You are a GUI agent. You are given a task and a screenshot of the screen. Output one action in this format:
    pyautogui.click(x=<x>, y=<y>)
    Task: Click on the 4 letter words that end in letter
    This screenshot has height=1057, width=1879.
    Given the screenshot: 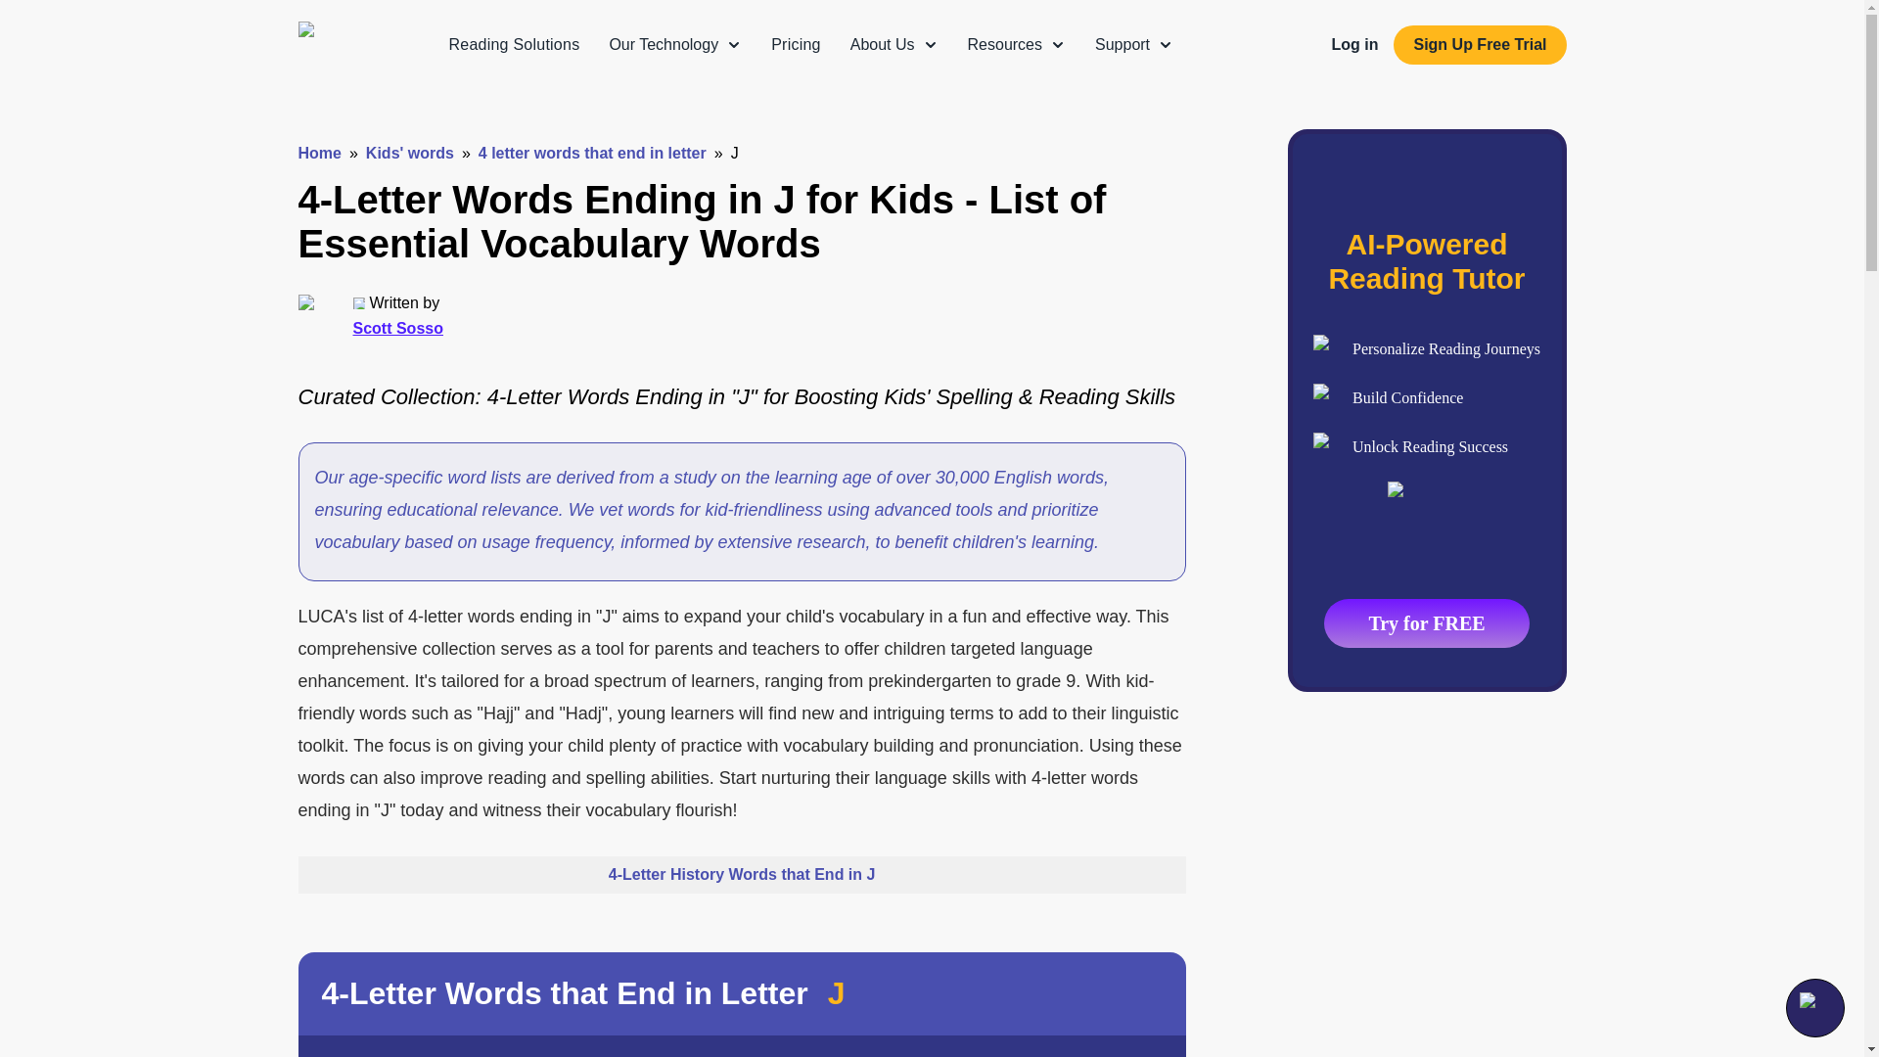 What is the action you would take?
    pyautogui.click(x=592, y=153)
    